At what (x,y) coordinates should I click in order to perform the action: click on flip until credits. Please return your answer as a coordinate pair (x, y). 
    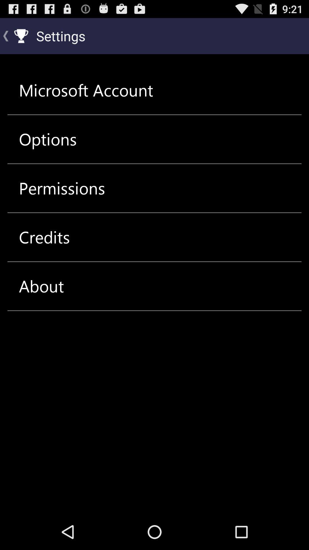
    Looking at the image, I should click on (44, 237).